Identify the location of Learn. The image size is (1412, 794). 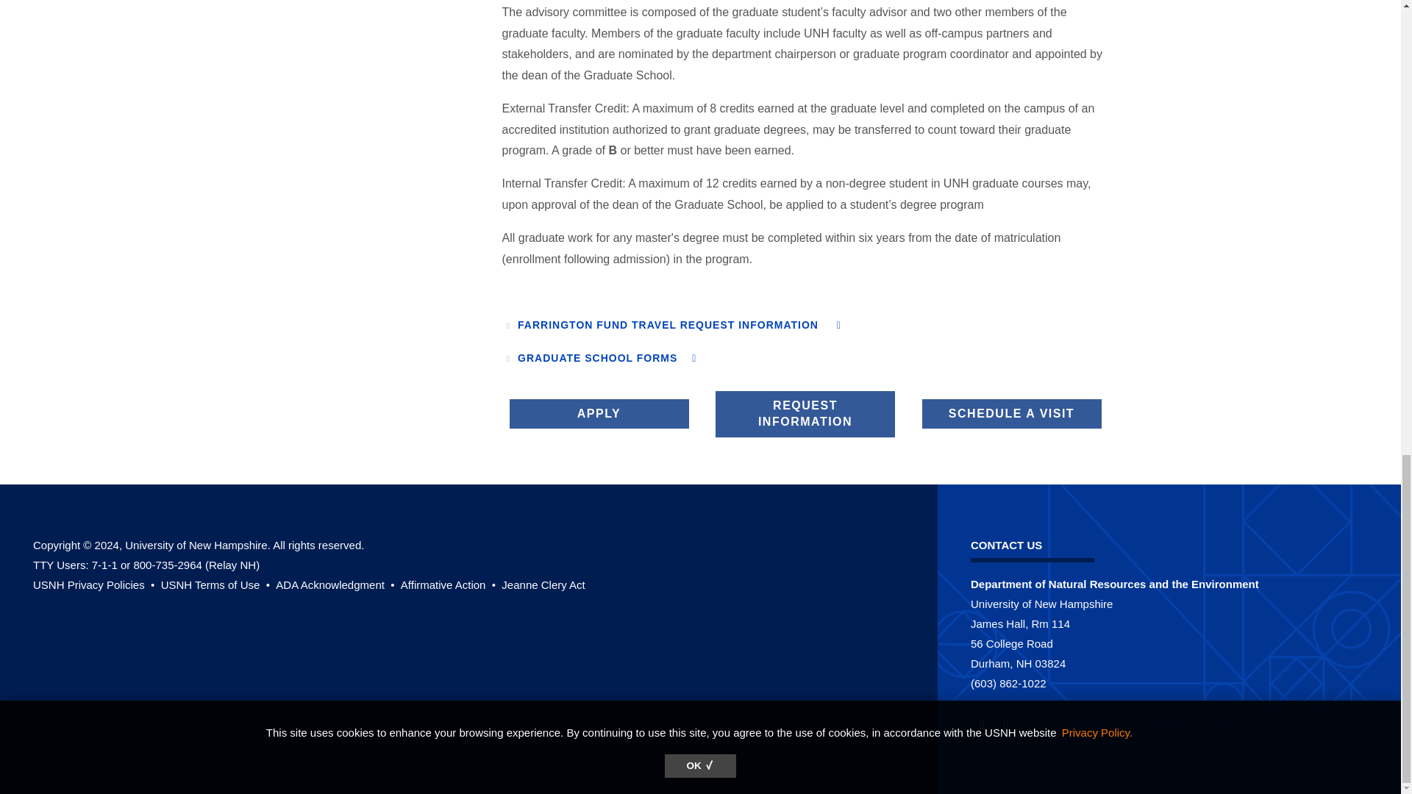
(449, 584).